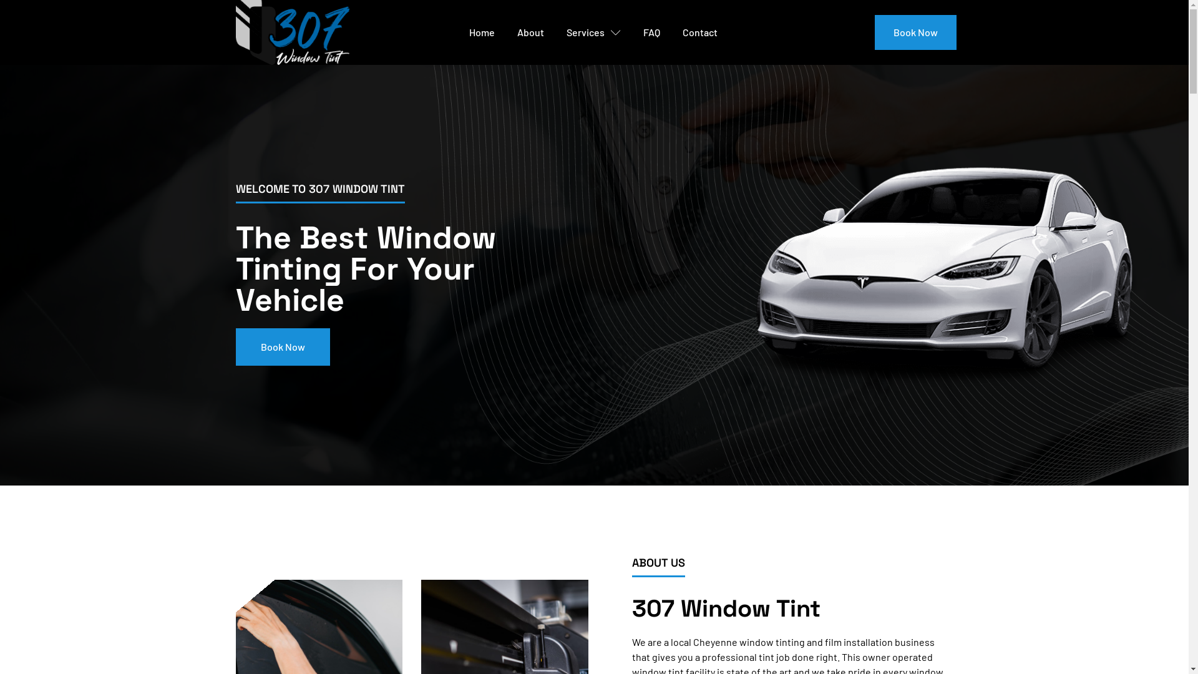 Image resolution: width=1198 pixels, height=674 pixels. I want to click on About, so click(530, 32).